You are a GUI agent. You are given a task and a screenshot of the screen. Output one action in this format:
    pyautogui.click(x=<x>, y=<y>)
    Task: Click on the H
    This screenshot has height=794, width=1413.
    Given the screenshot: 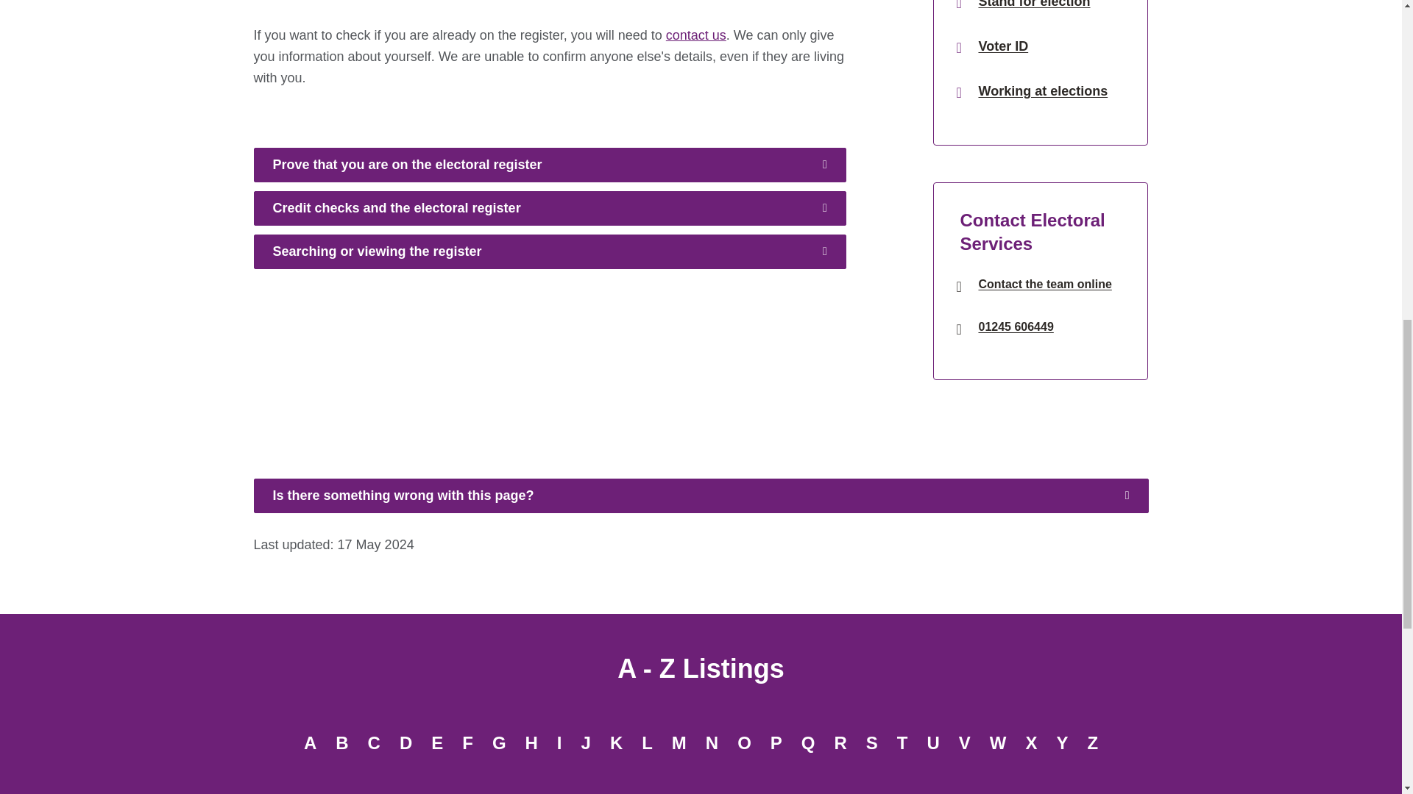 What is the action you would take?
    pyautogui.click(x=531, y=744)
    